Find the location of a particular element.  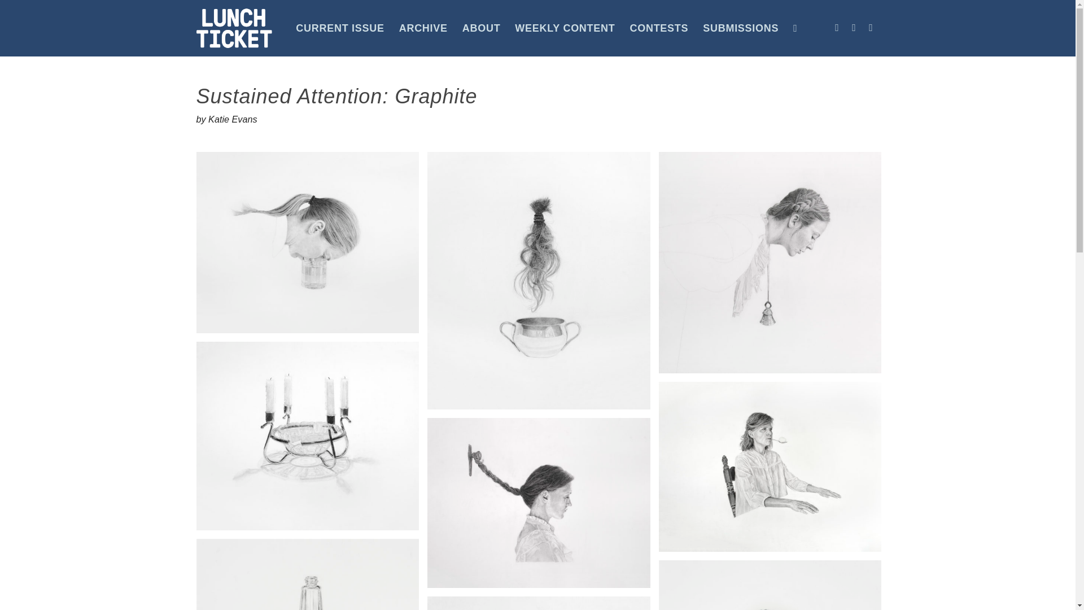

X is located at coordinates (871, 27).